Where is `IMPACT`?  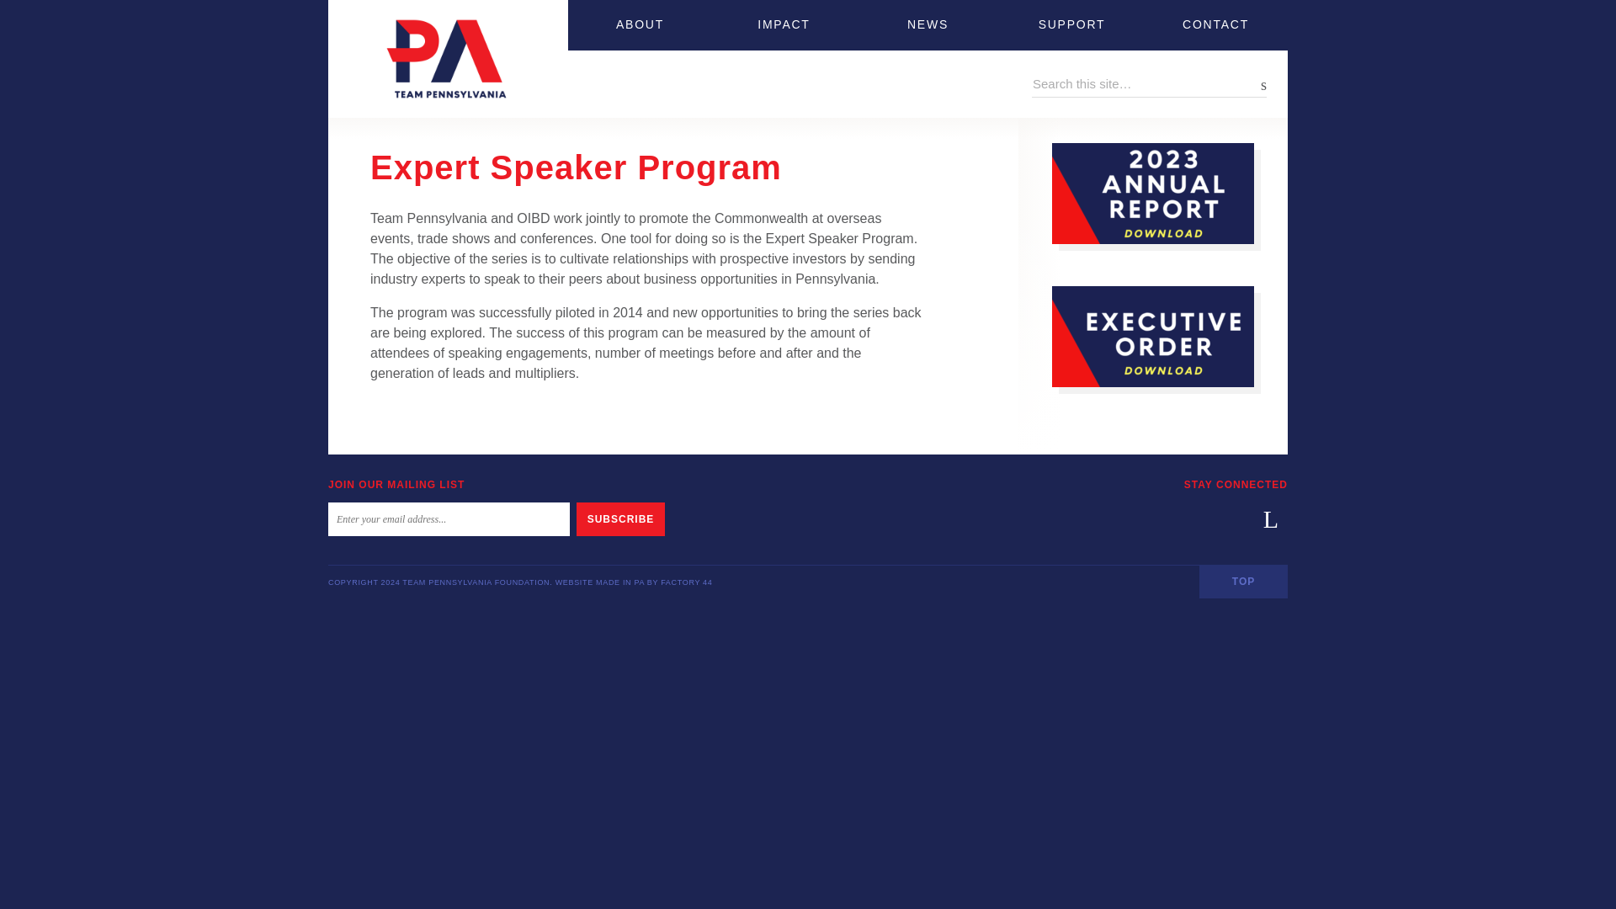 IMPACT is located at coordinates (784, 25).